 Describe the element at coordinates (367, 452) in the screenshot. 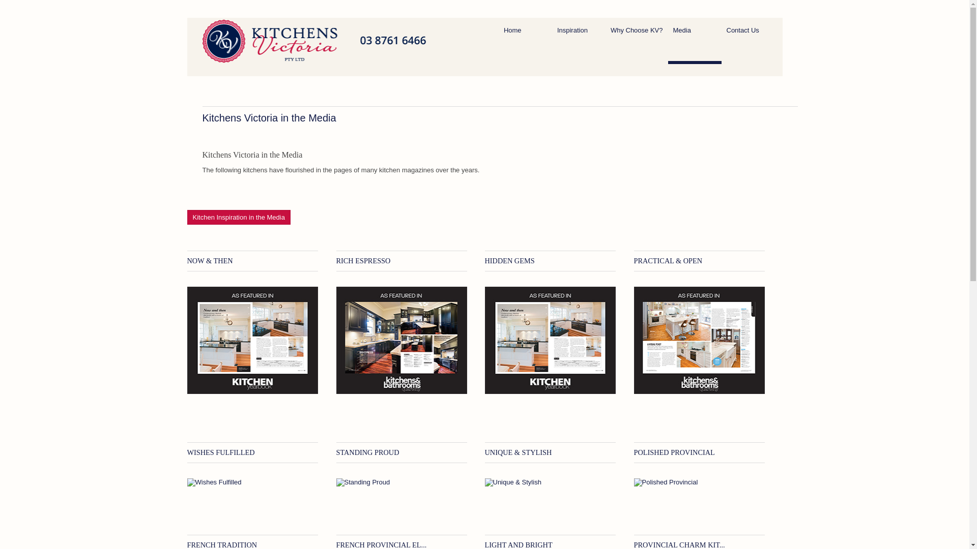

I see `STANDING PROUD` at that location.